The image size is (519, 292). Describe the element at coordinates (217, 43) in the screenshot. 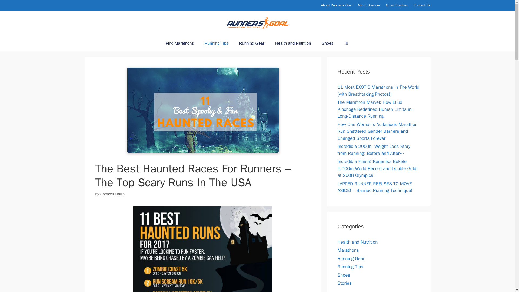

I see `Running Tips` at that location.